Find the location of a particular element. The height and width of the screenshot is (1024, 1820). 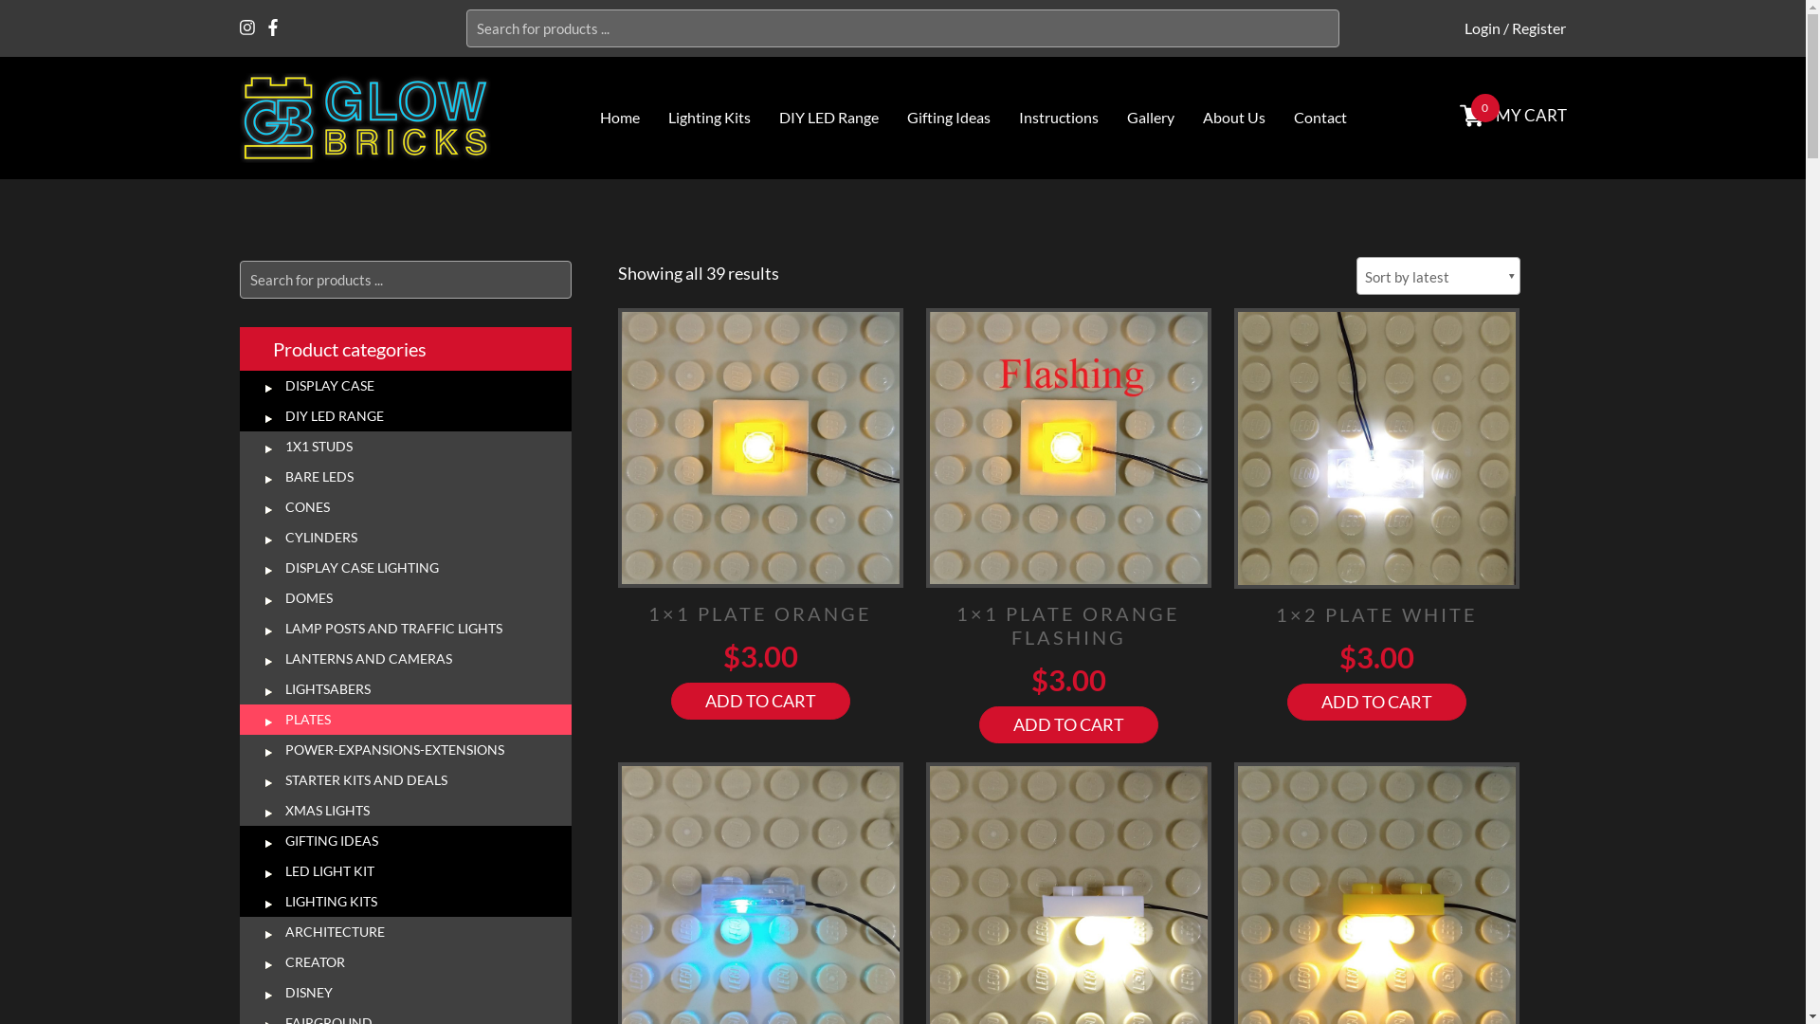

LIGHTSABERS is located at coordinates (405, 689).